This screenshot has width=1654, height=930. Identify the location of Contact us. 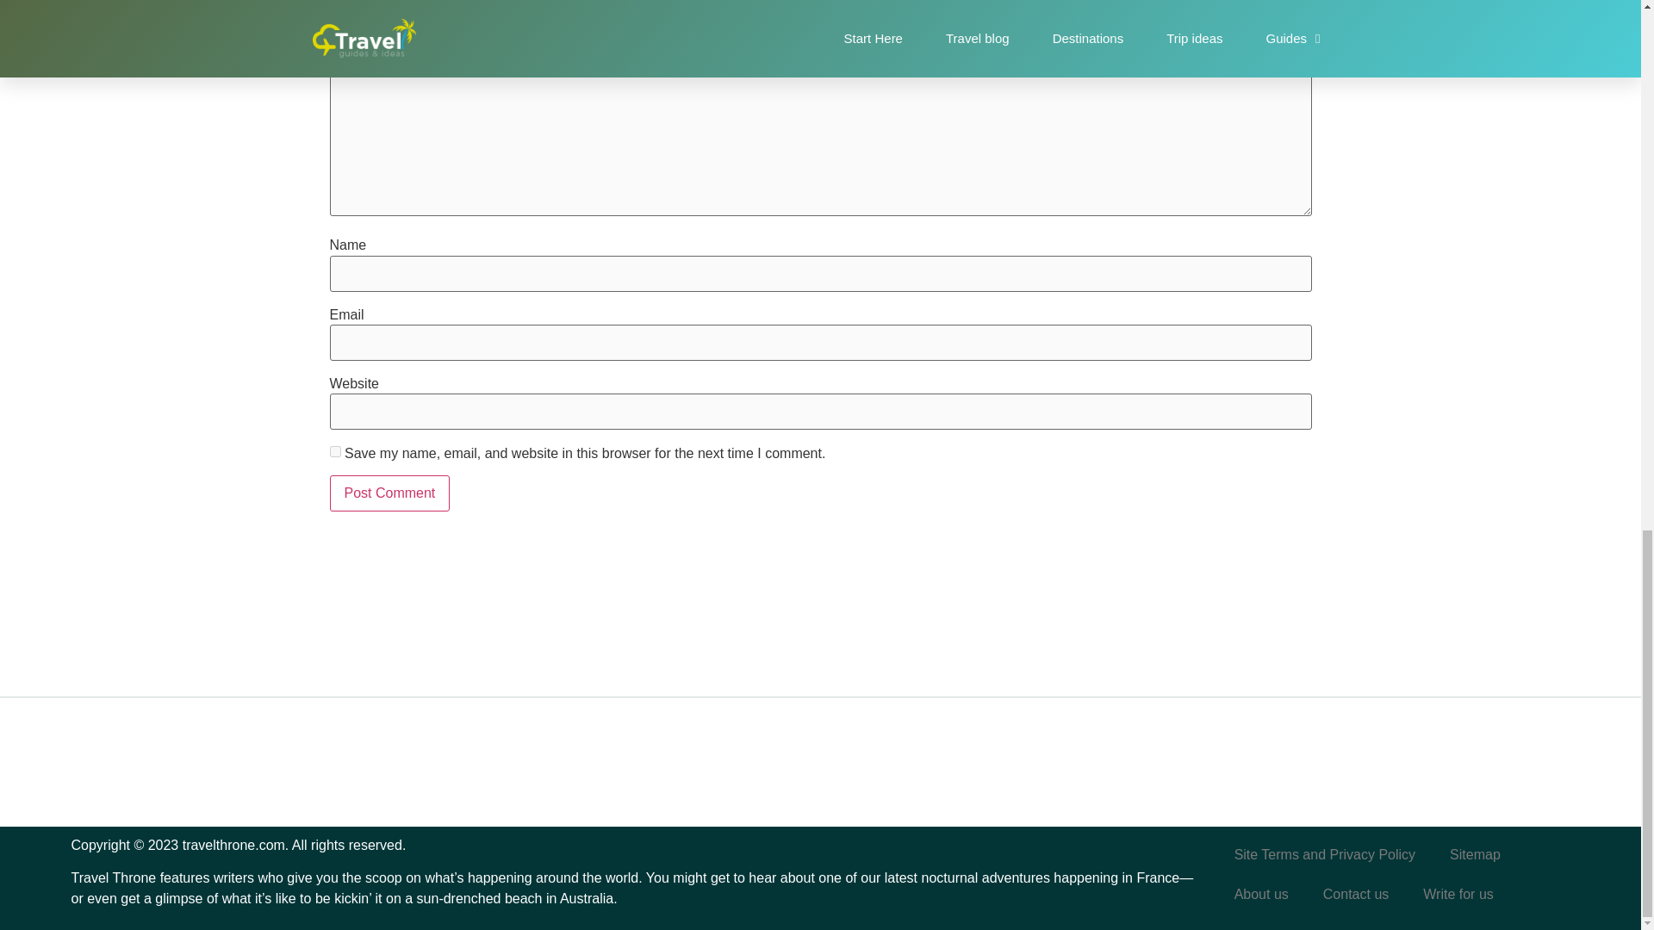
(1356, 894).